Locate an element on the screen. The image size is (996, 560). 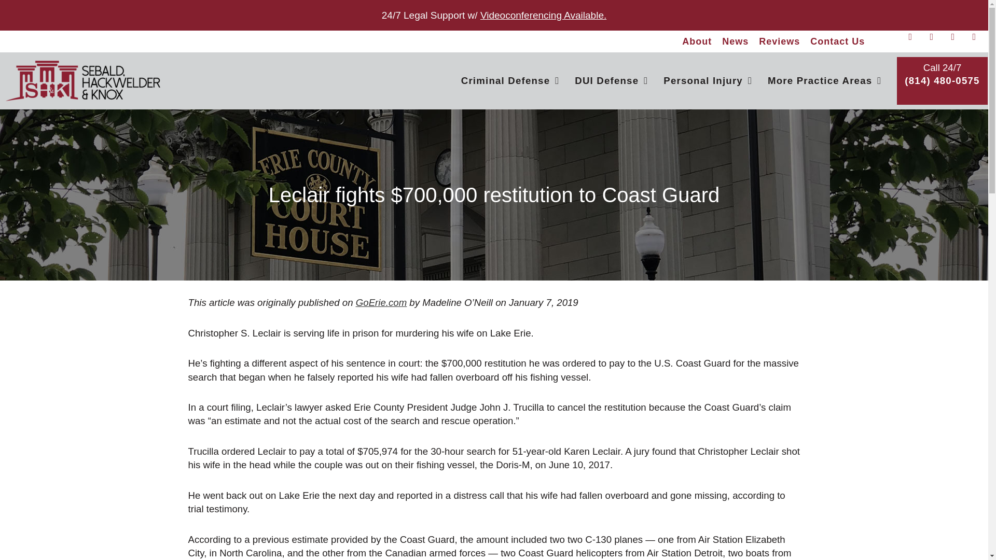
Twitter is located at coordinates (936, 41).